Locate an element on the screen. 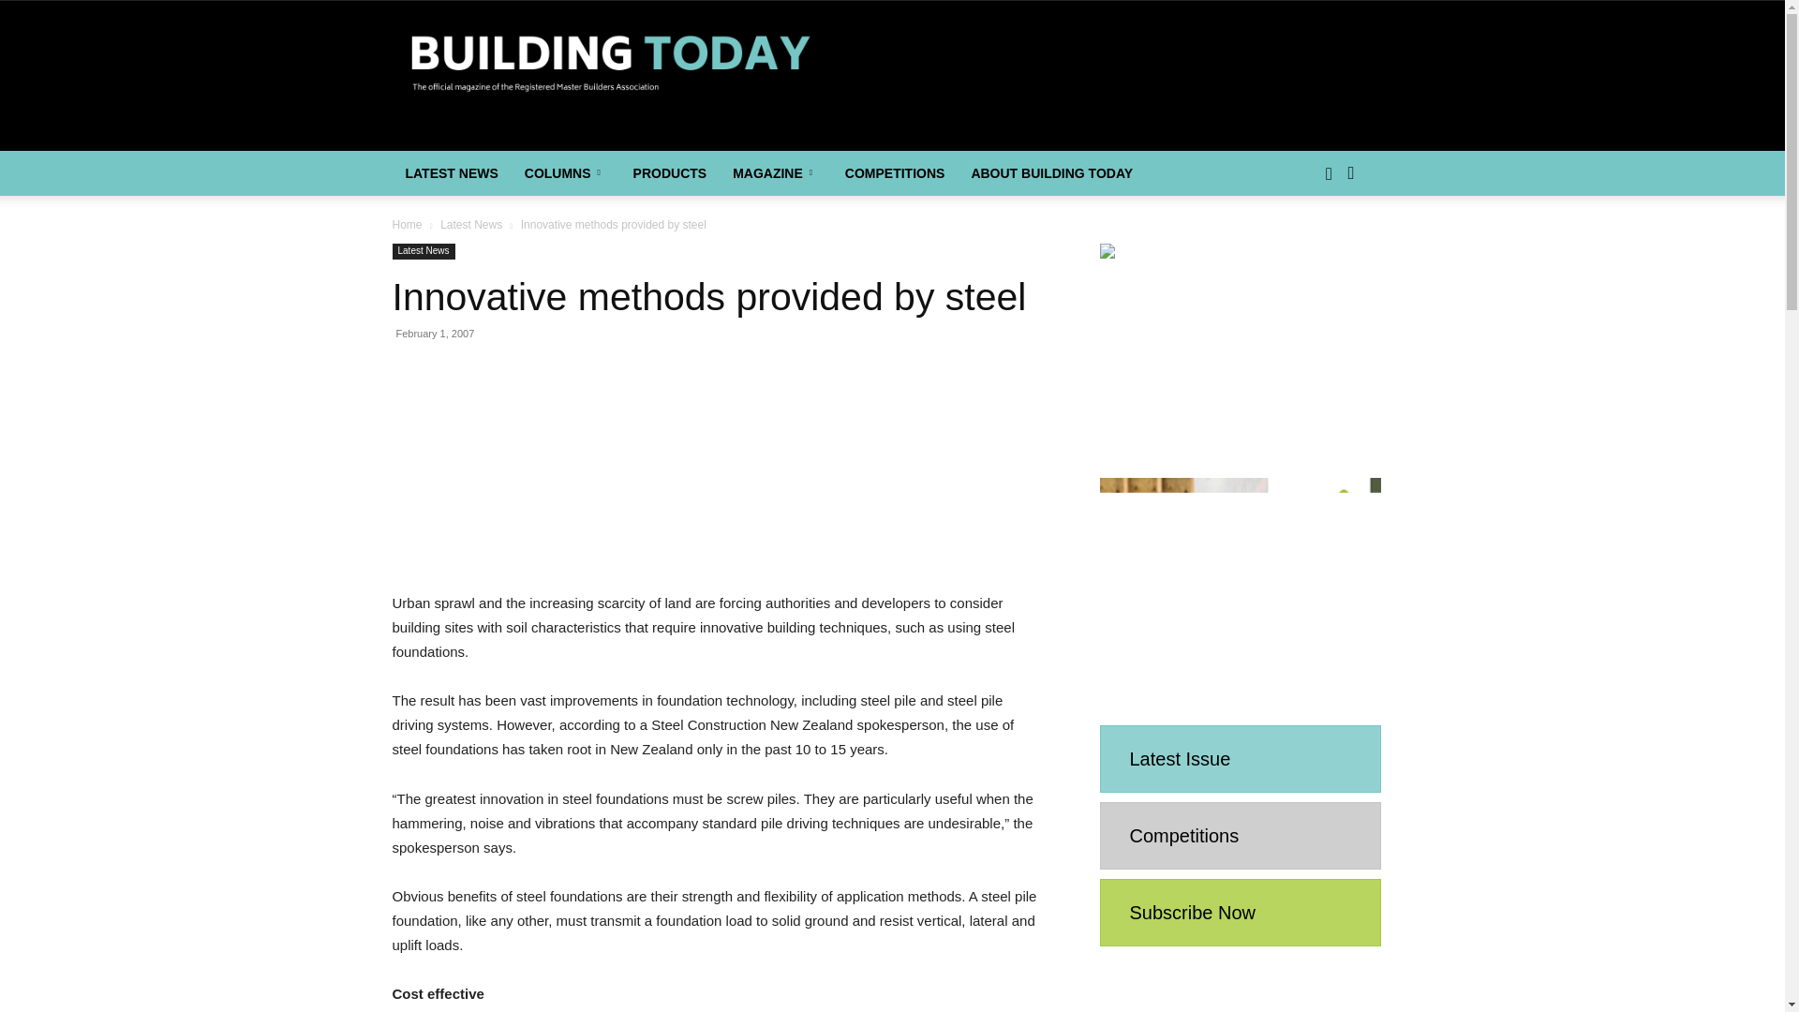 This screenshot has width=1799, height=1012. View all posts in Latest News is located at coordinates (470, 225).